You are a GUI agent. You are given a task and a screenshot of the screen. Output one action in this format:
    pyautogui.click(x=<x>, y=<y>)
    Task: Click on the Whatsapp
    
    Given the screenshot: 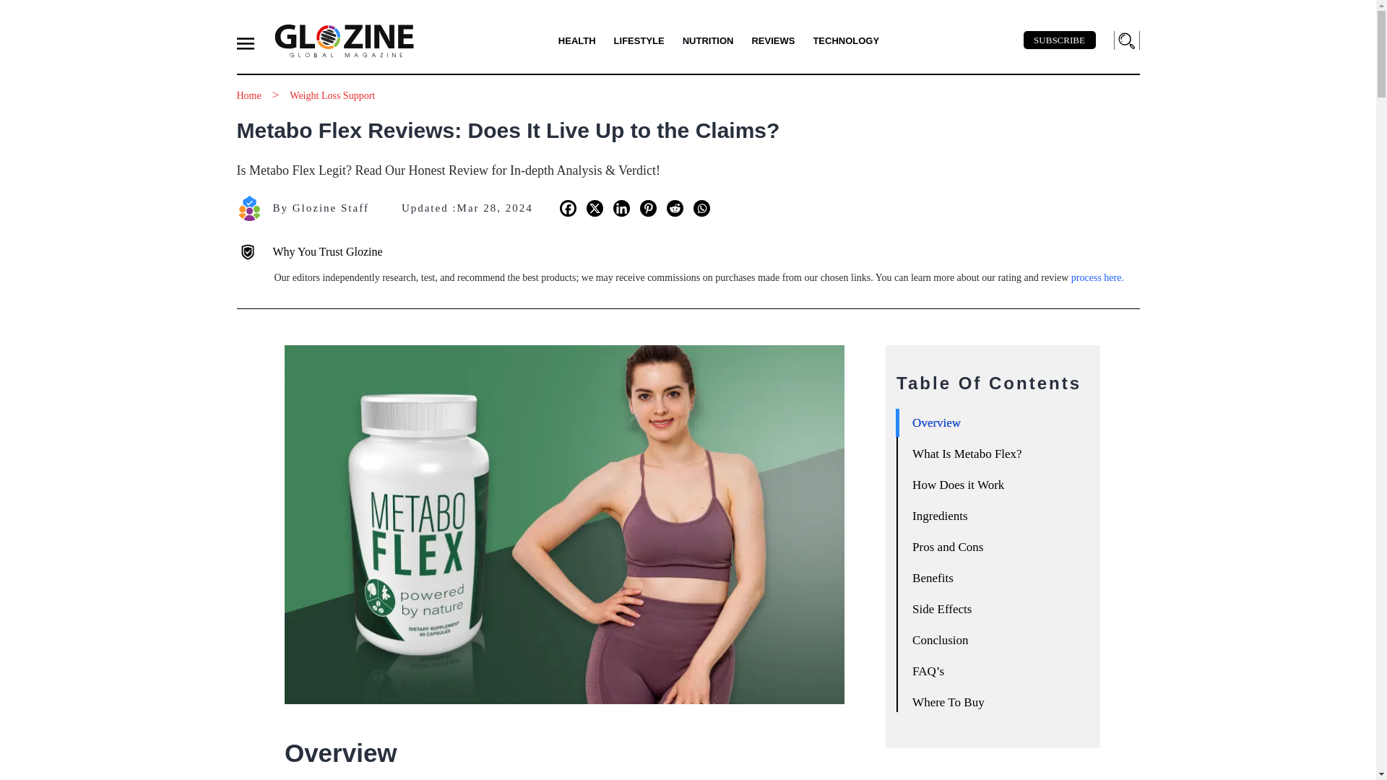 What is the action you would take?
    pyautogui.click(x=702, y=208)
    